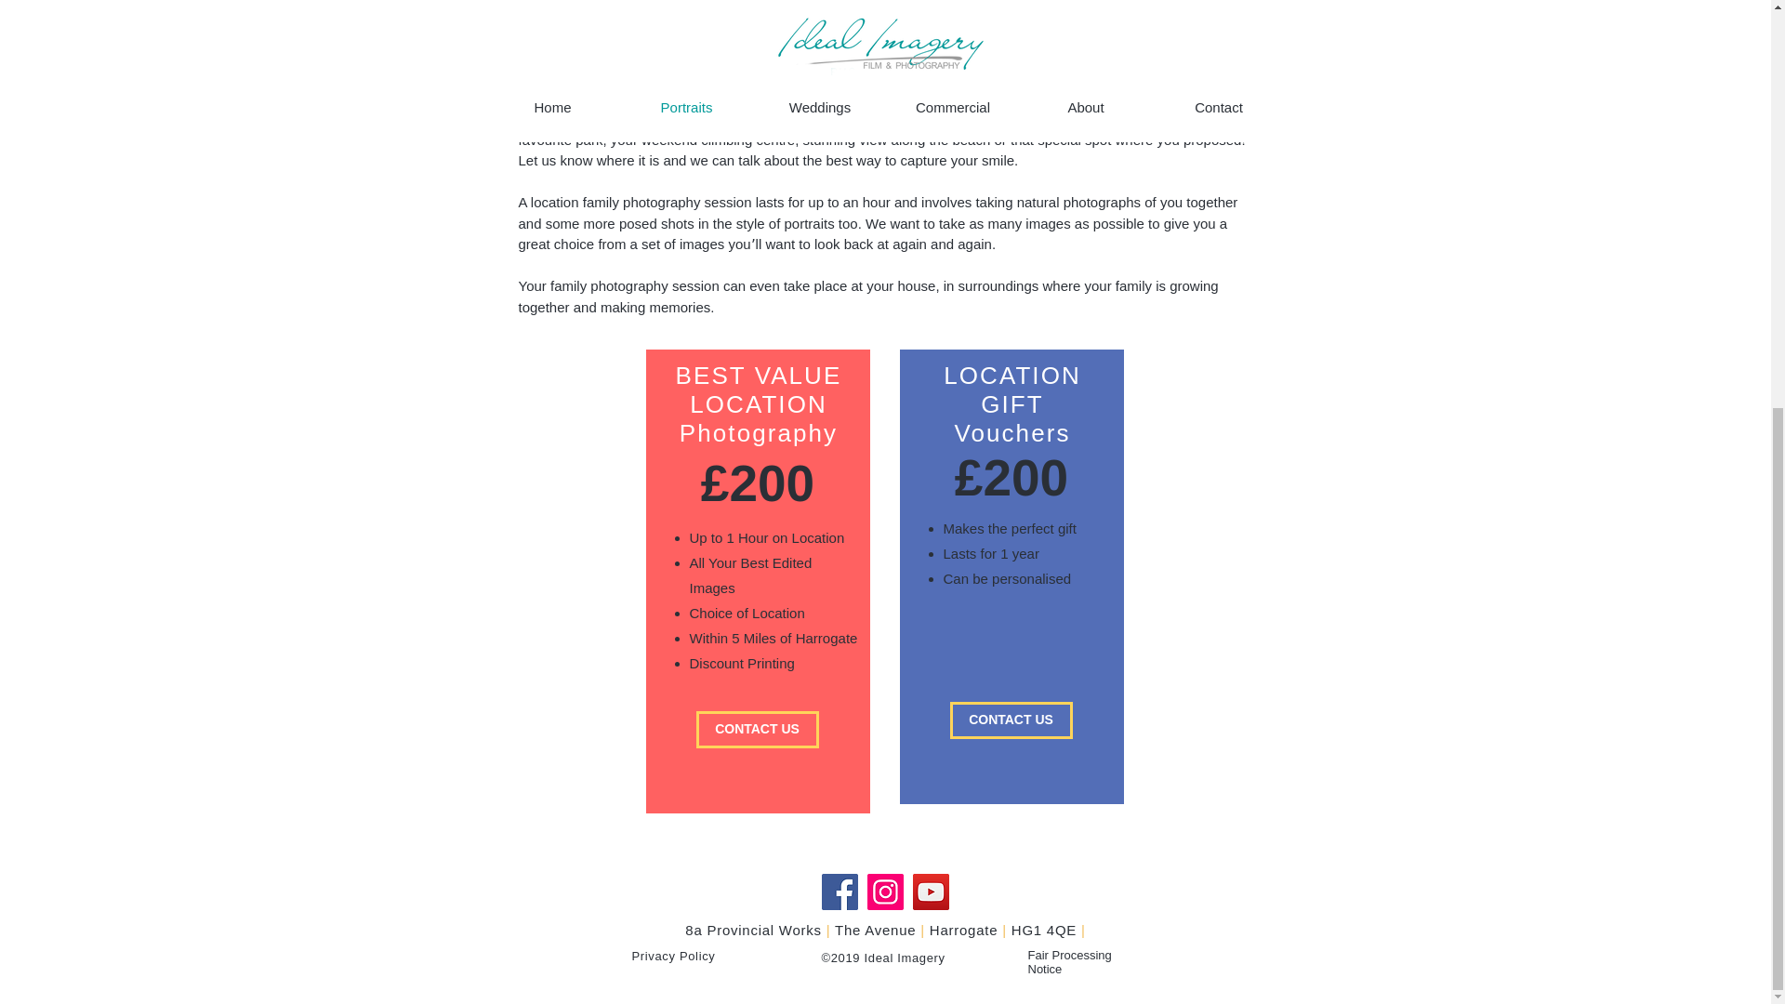  Describe the element at coordinates (1069, 961) in the screenshot. I see `Fair Processing Notice` at that location.